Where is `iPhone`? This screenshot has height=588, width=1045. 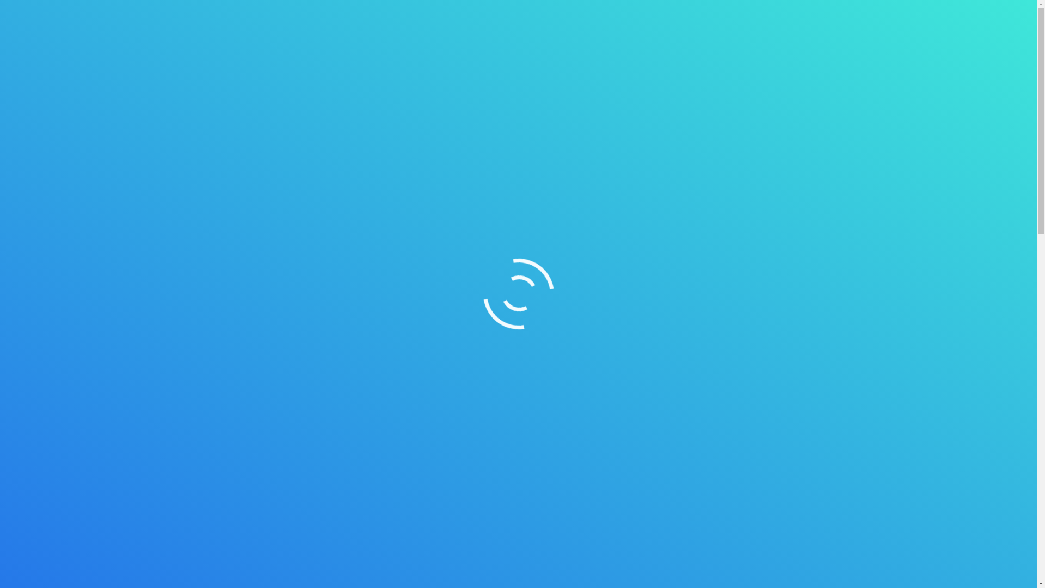 iPhone is located at coordinates (583, 509).